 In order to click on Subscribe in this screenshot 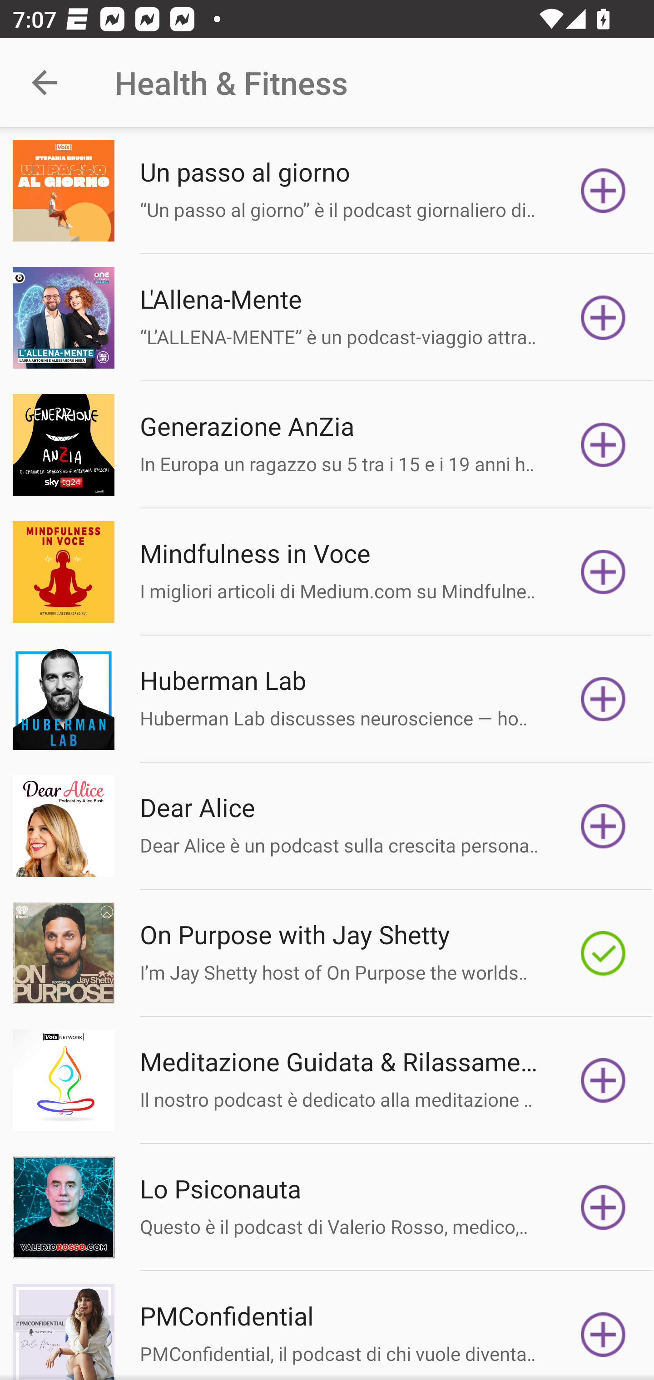, I will do `click(603, 699)`.